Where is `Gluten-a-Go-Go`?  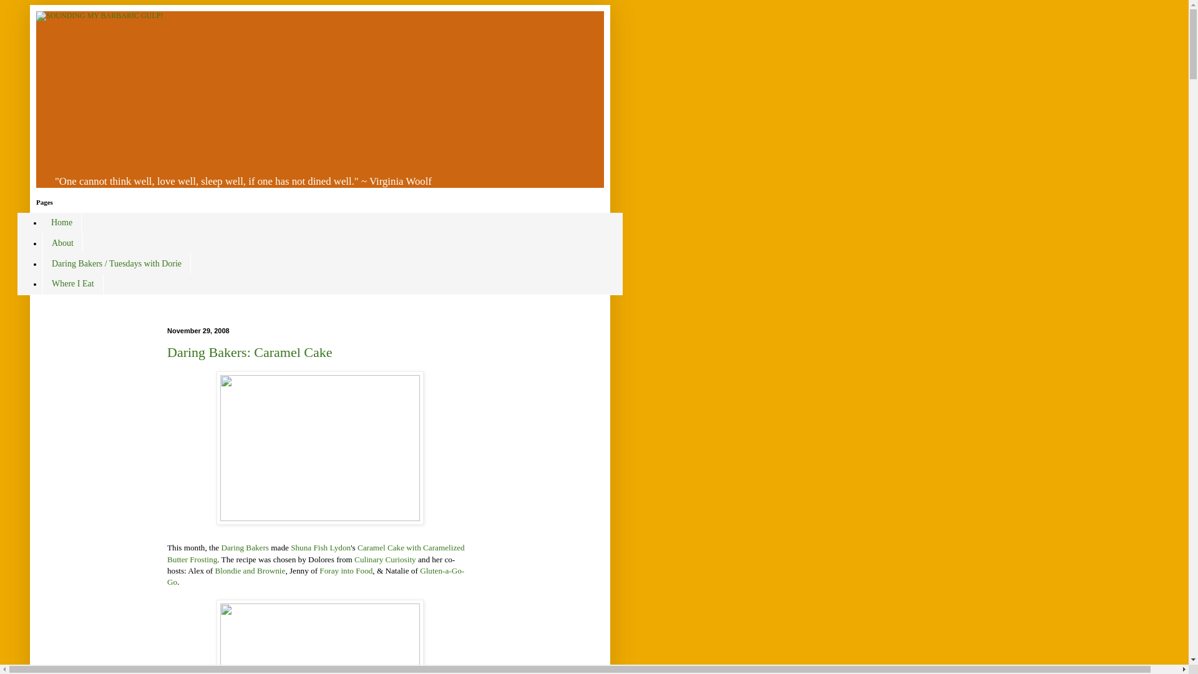
Gluten-a-Go-Go is located at coordinates (316, 576).